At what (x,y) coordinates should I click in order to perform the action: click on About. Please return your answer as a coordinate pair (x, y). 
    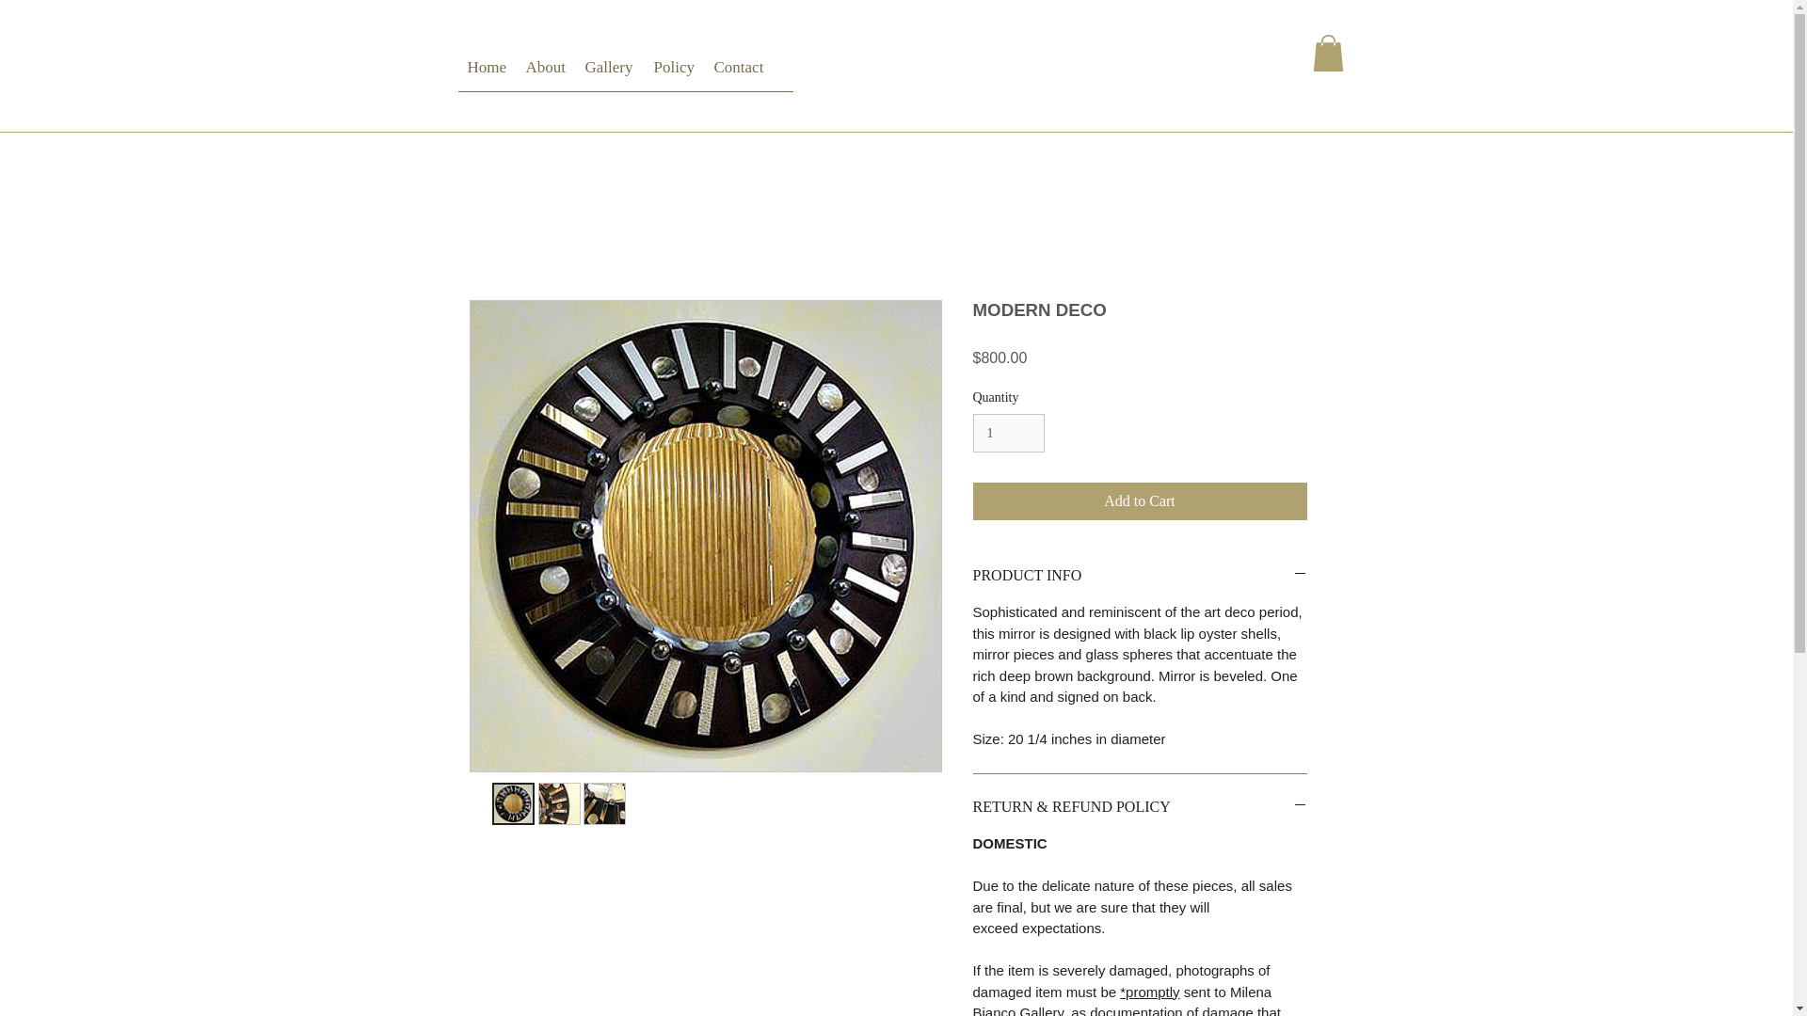
    Looking at the image, I should click on (544, 73).